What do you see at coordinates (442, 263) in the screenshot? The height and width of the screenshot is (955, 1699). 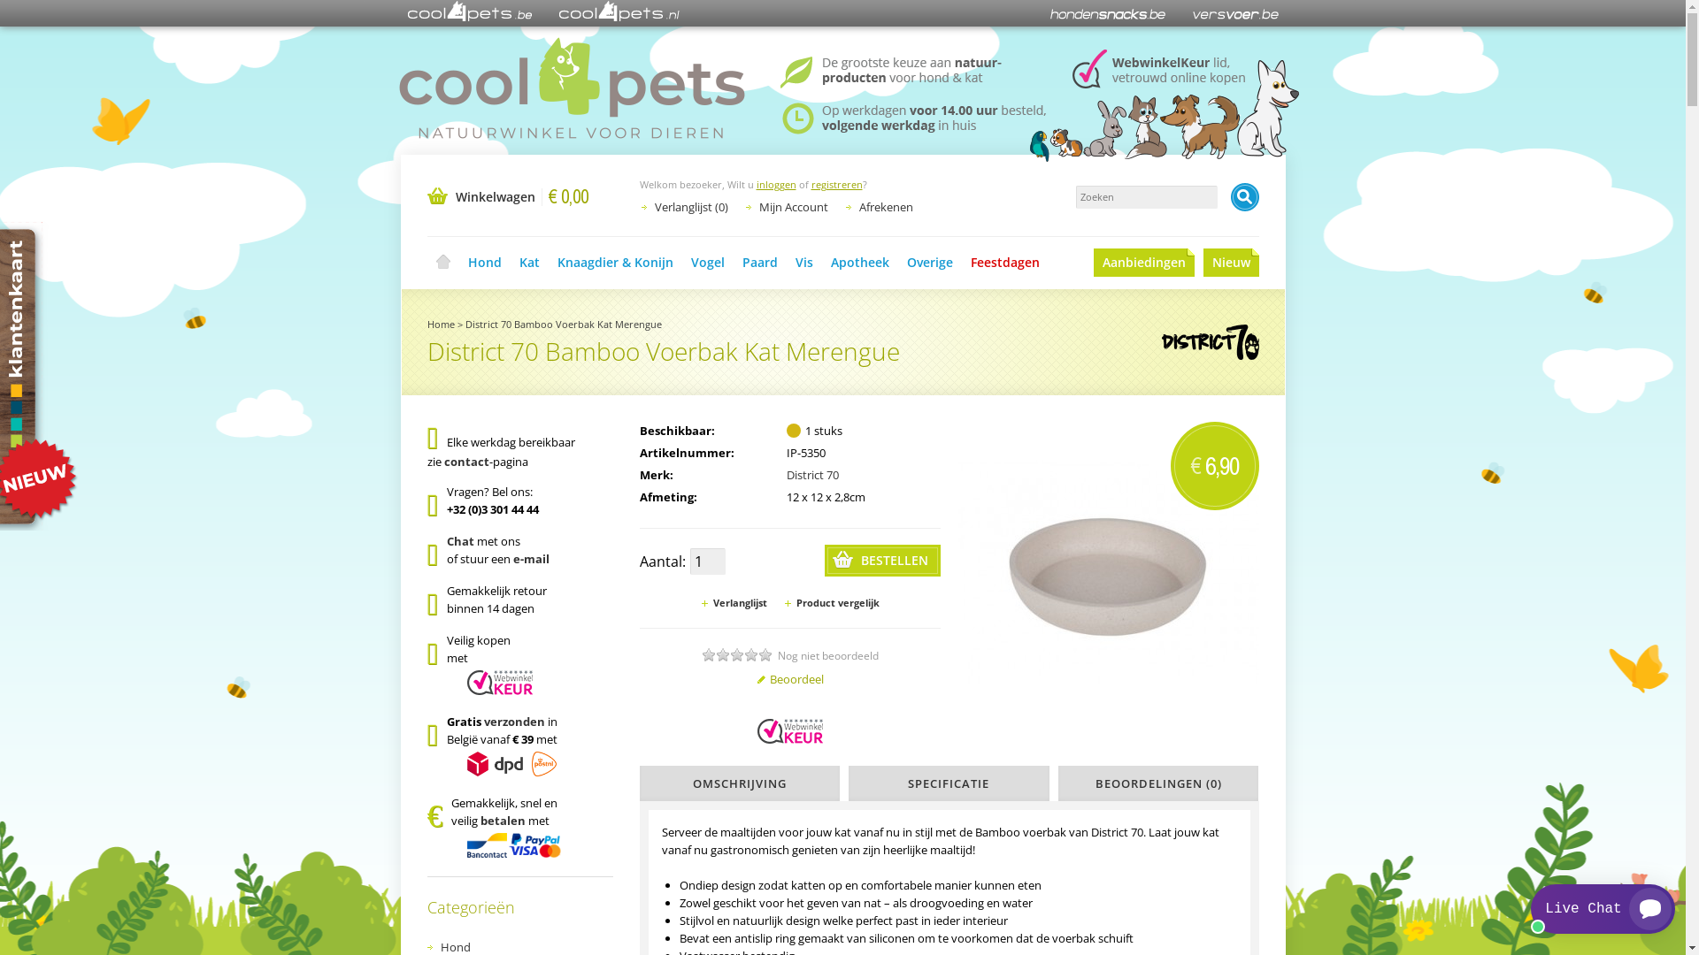 I see `Home` at bounding box center [442, 263].